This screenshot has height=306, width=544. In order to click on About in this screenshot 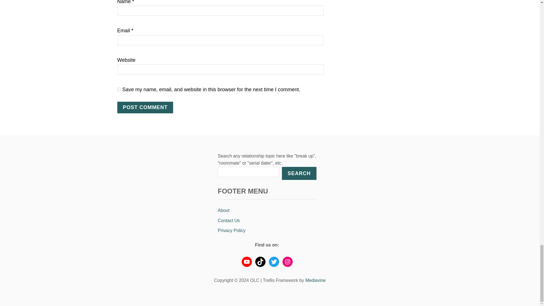, I will do `click(267, 210)`.